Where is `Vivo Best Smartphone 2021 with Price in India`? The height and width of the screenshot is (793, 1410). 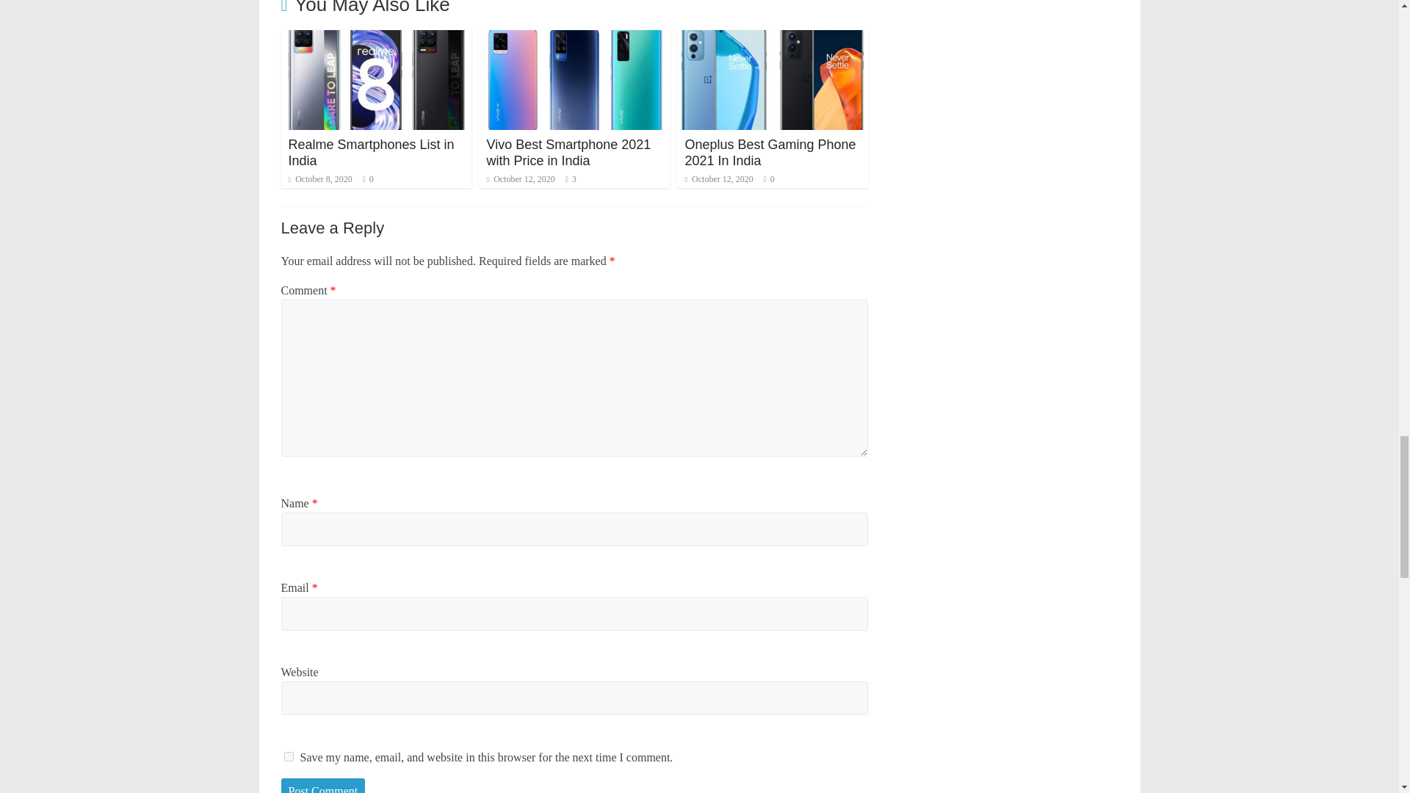
Vivo Best Smartphone 2021 with Price in India is located at coordinates (574, 39).